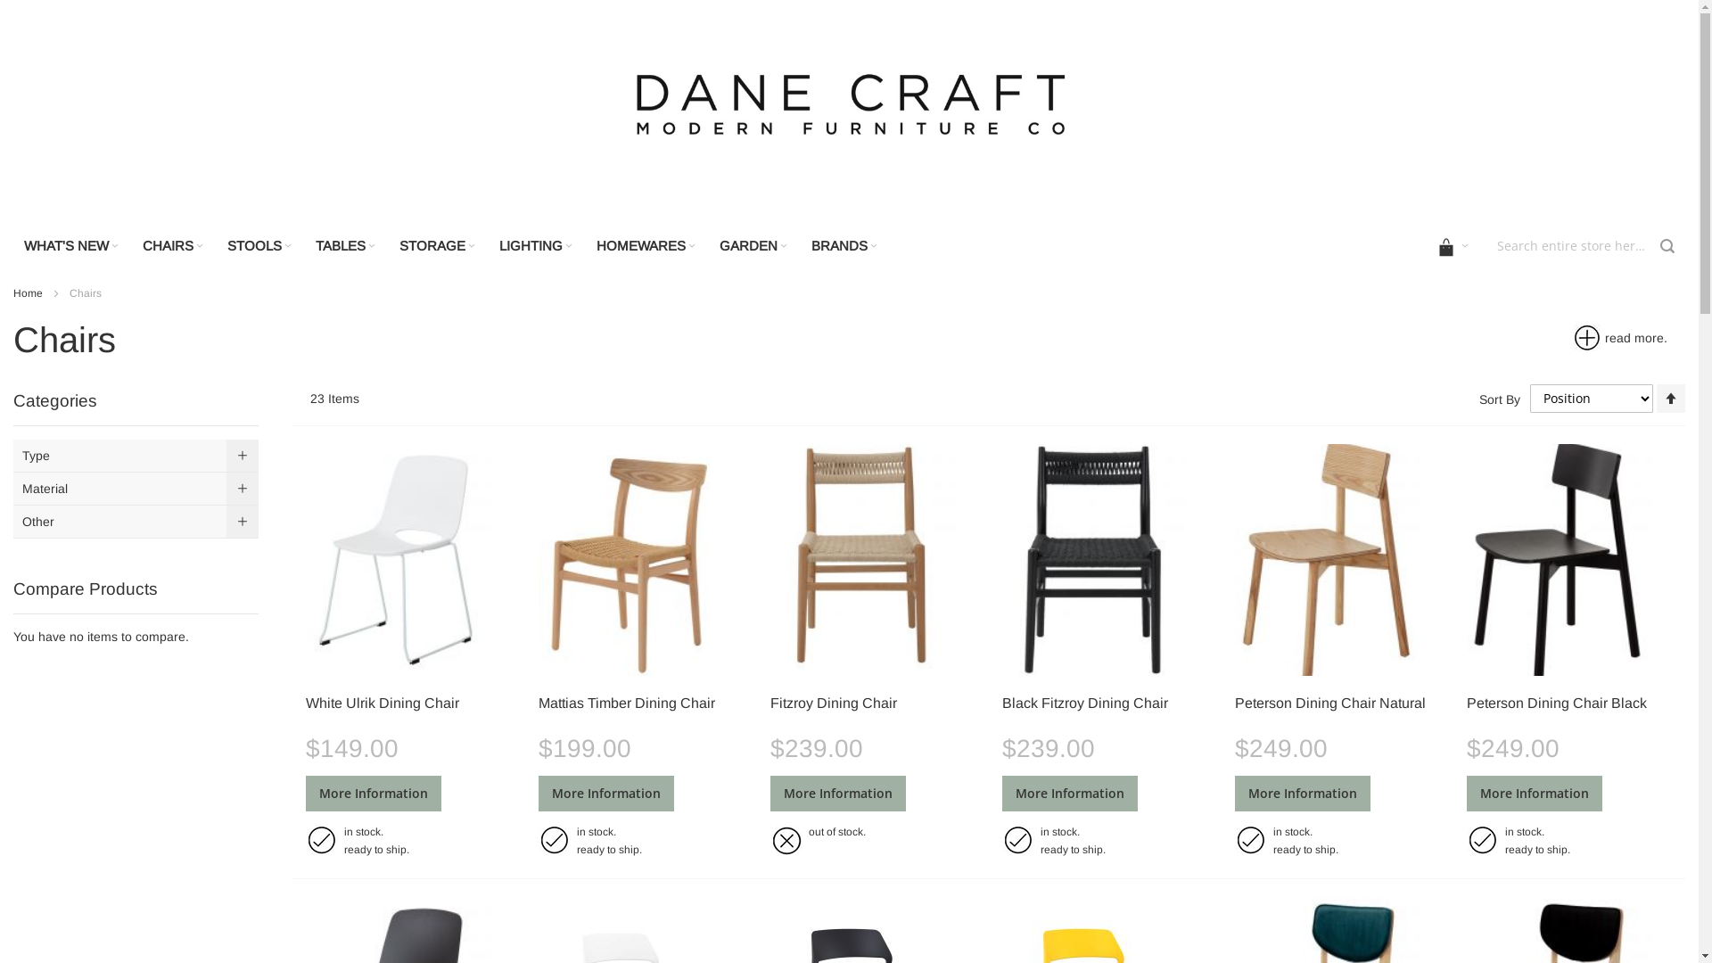  Describe the element at coordinates (1330, 703) in the screenshot. I see `Peterson Dining Chair Natural` at that location.